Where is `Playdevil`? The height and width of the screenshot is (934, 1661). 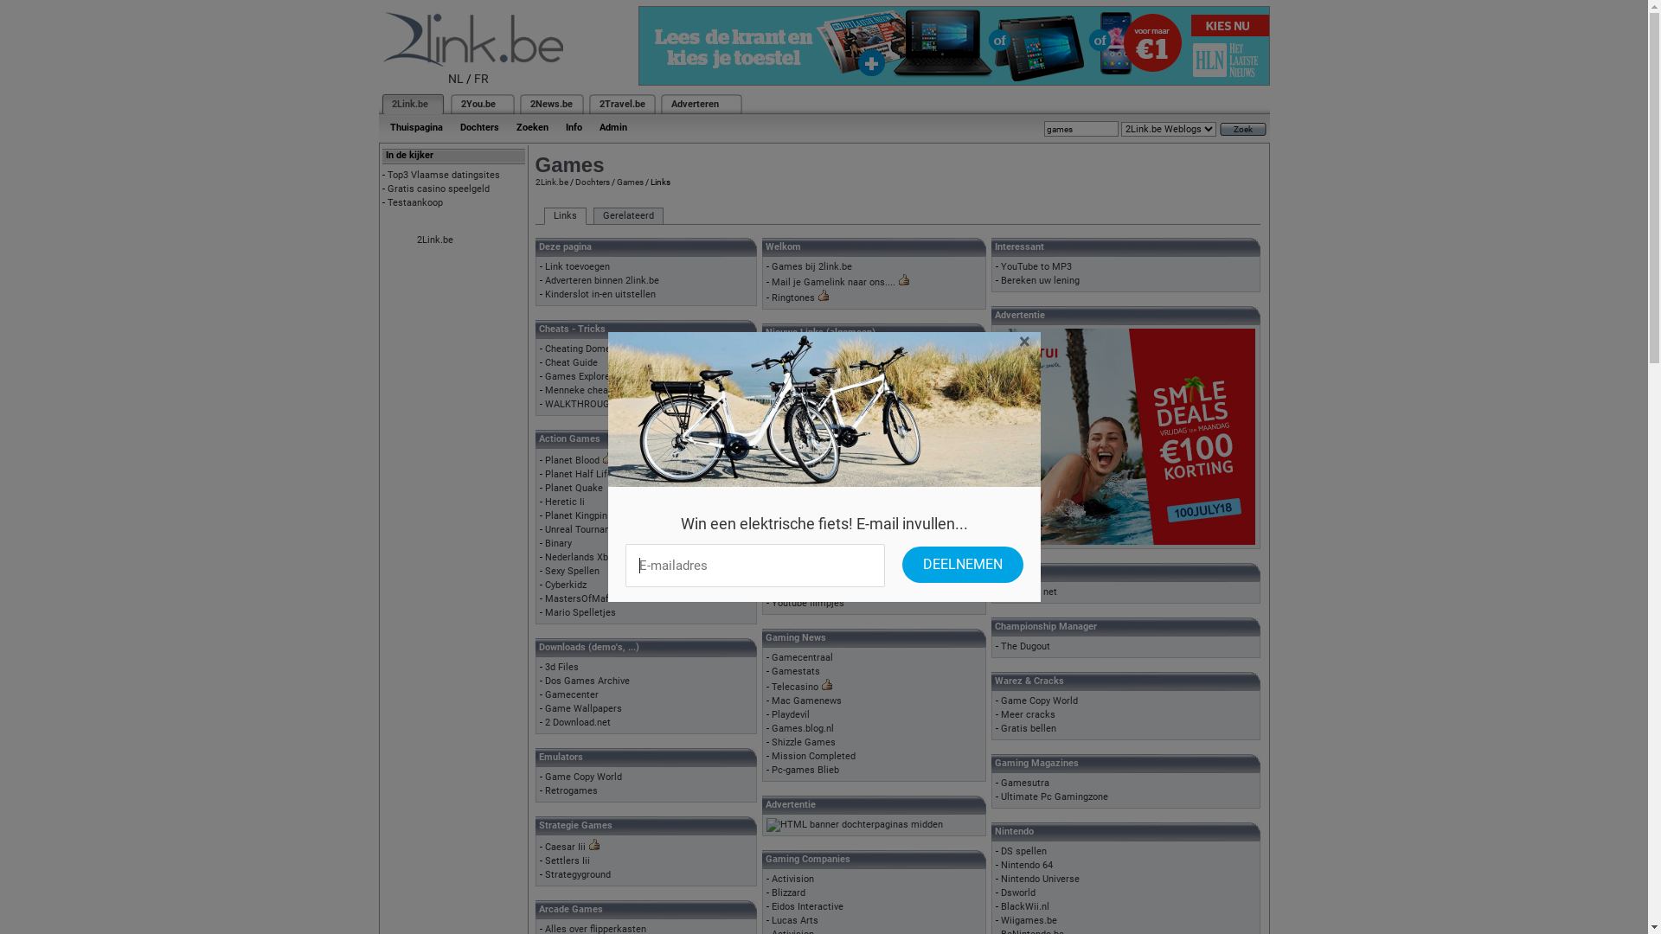
Playdevil is located at coordinates (791, 714).